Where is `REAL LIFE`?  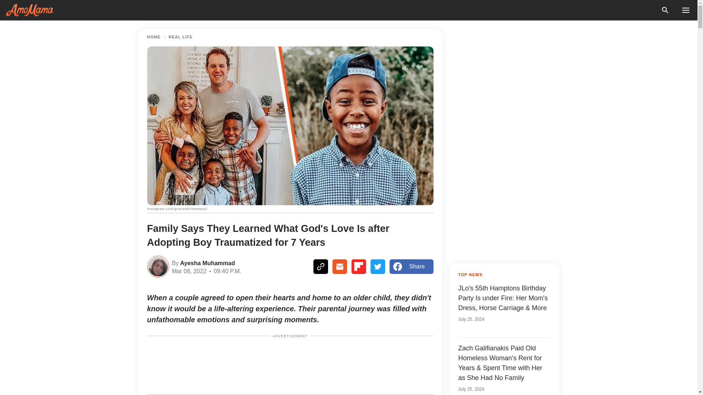 REAL LIFE is located at coordinates (181, 37).